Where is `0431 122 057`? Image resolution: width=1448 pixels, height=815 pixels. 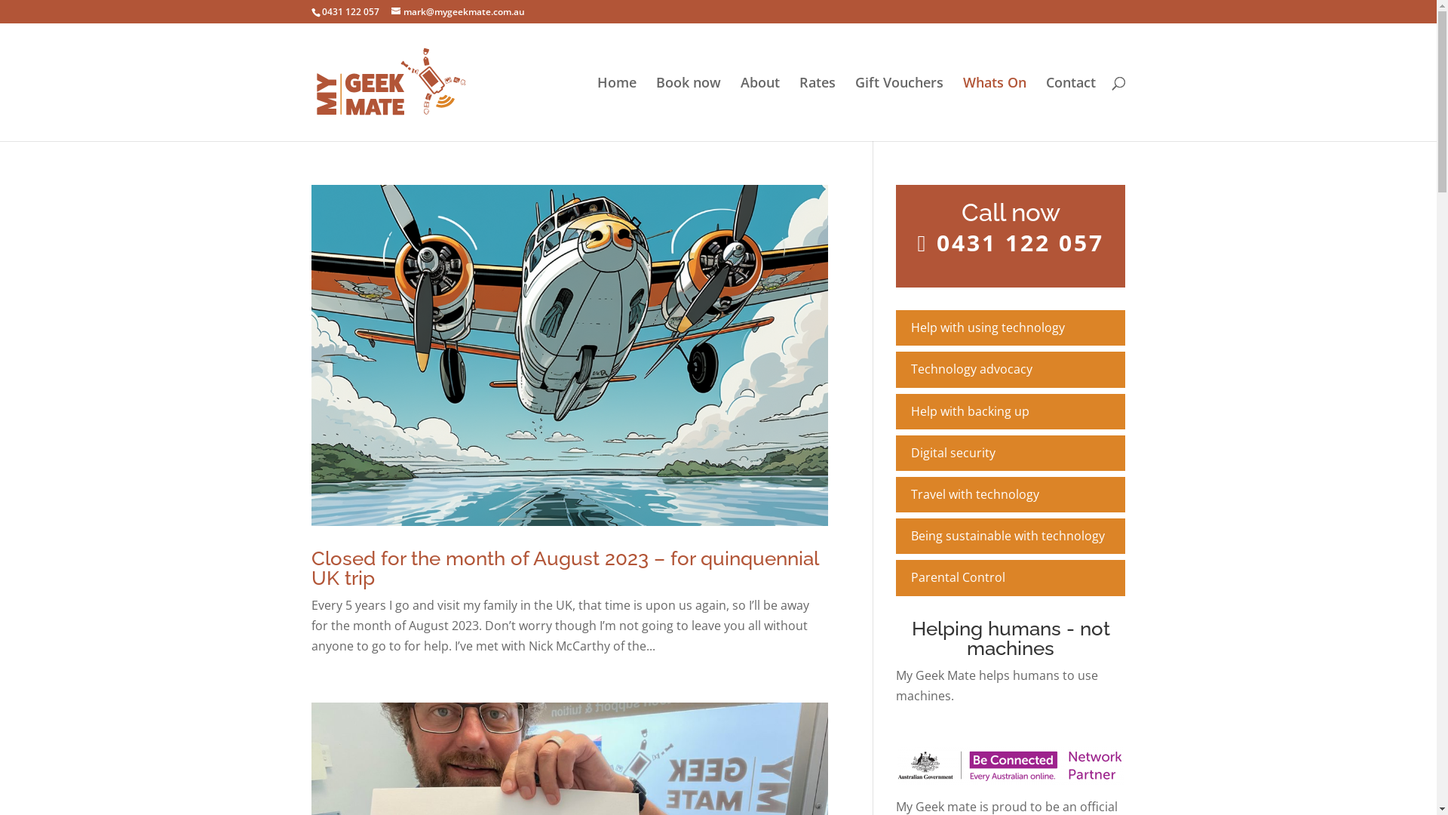
0431 122 057 is located at coordinates (350, 12).